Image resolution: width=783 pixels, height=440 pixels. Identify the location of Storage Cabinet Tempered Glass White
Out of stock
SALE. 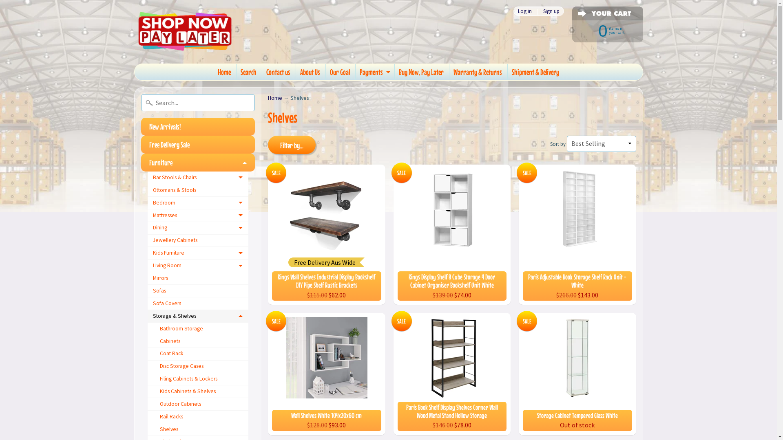
(577, 374).